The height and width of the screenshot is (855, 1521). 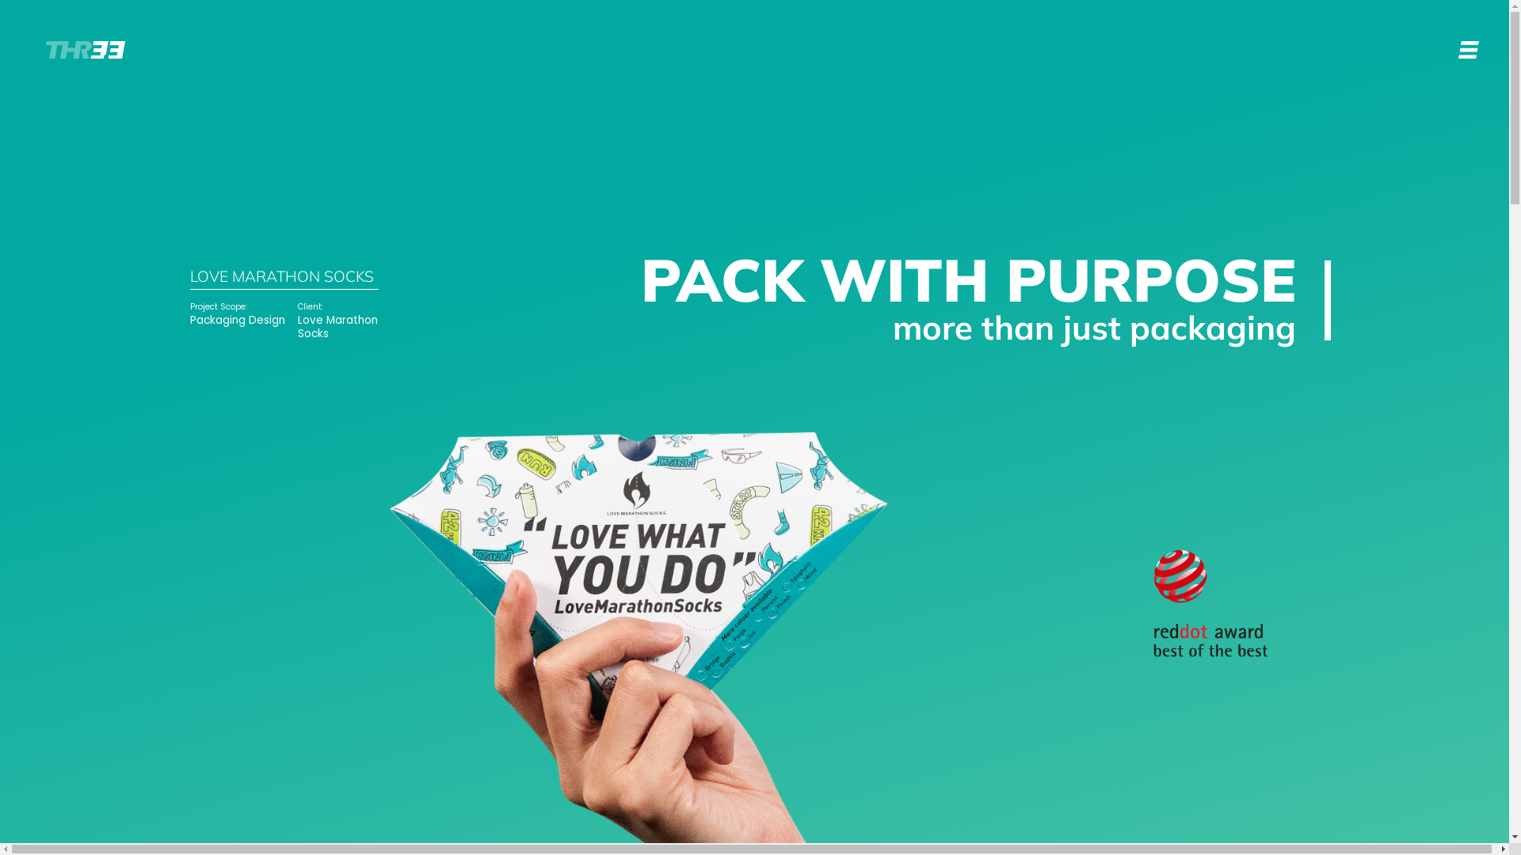 I want to click on Group 250, so click(x=1211, y=603).